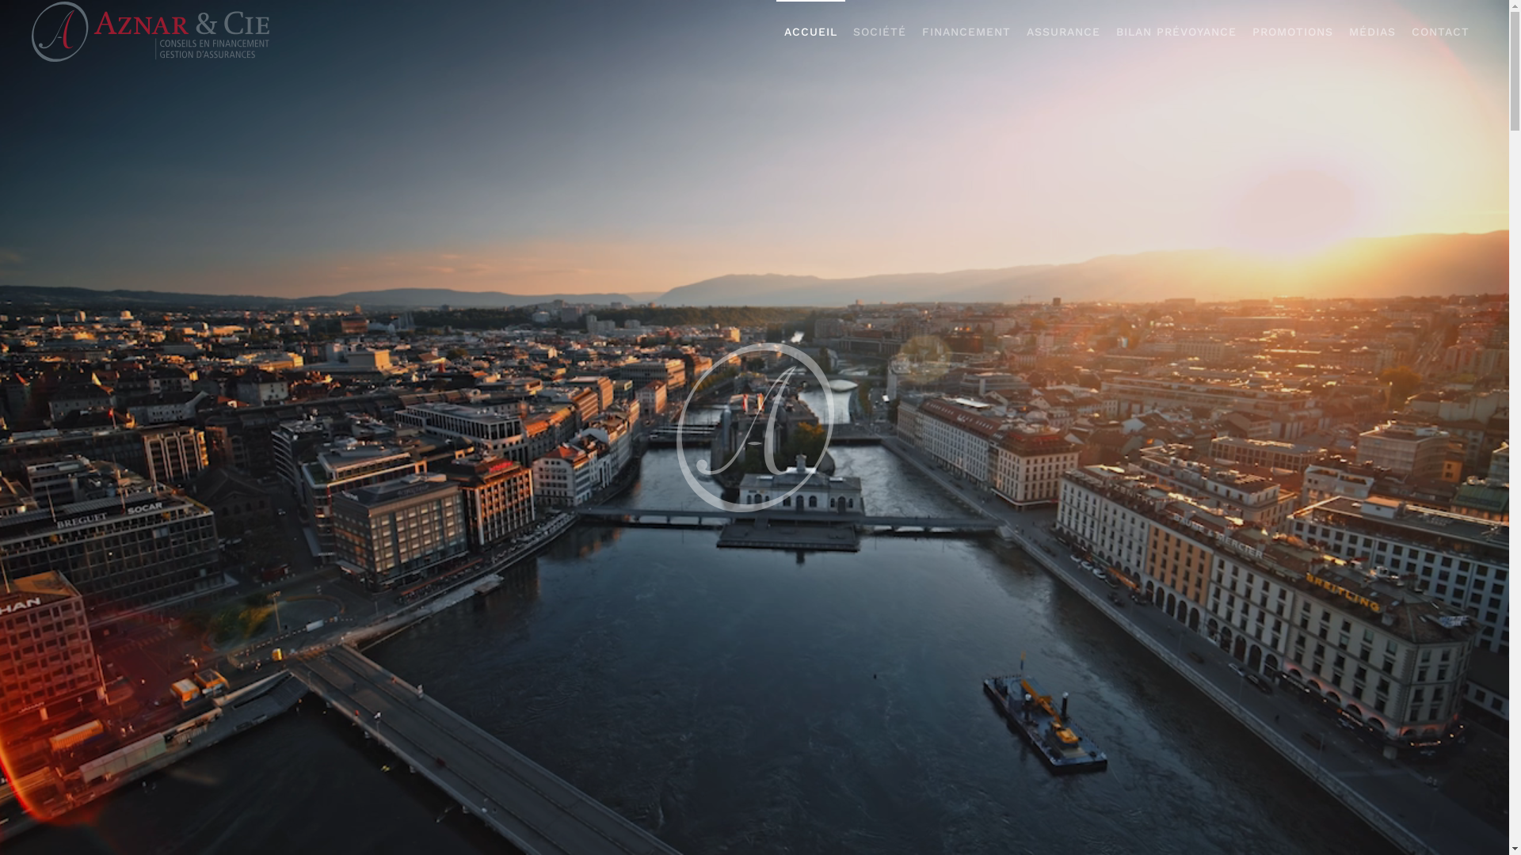  Describe the element at coordinates (810, 32) in the screenshot. I see `ACCUEIL` at that location.